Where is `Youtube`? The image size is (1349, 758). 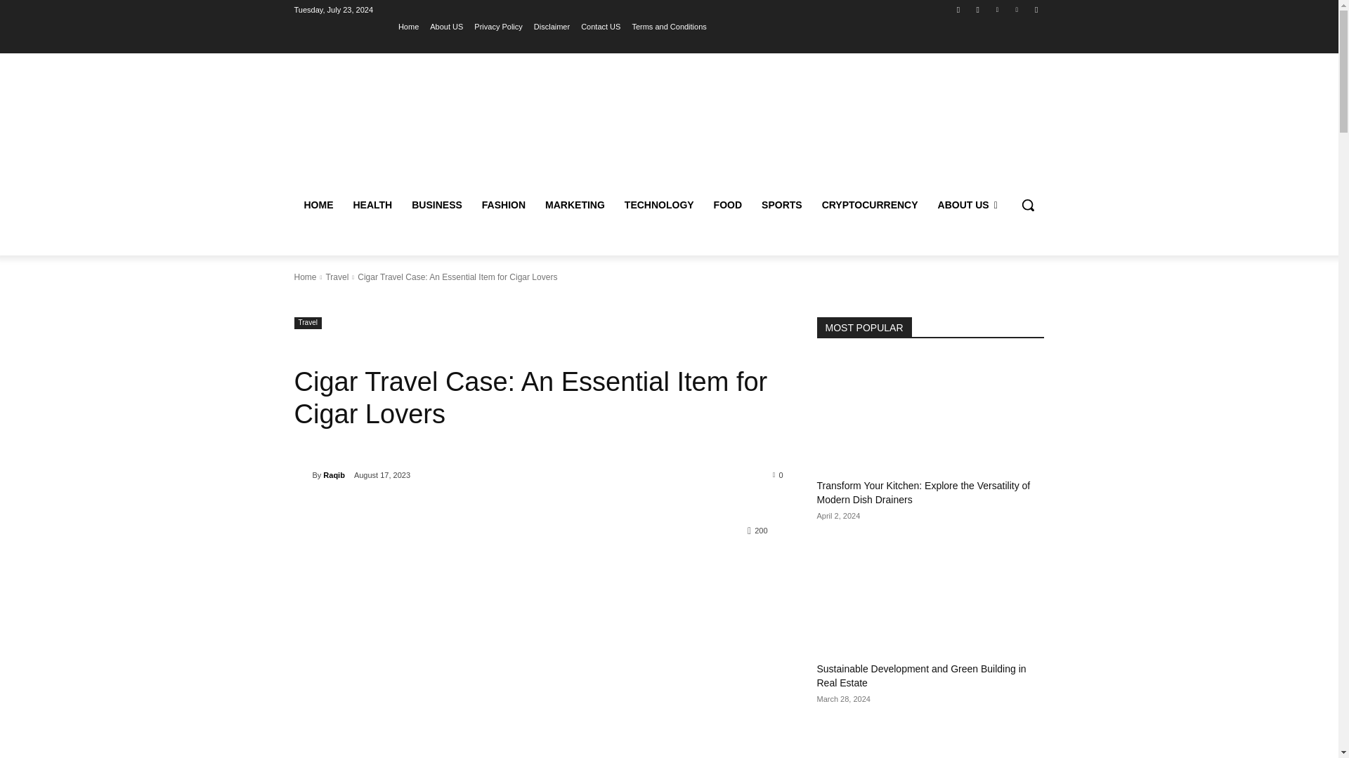 Youtube is located at coordinates (1036, 9).